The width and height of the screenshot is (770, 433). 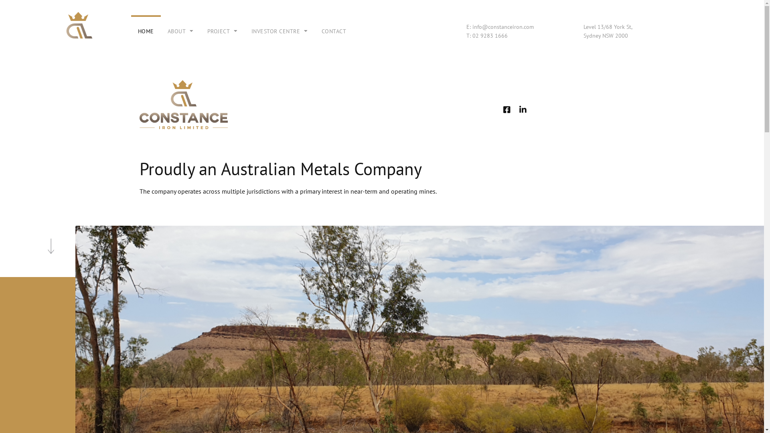 What do you see at coordinates (223, 31) in the screenshot?
I see `PROJECT` at bounding box center [223, 31].